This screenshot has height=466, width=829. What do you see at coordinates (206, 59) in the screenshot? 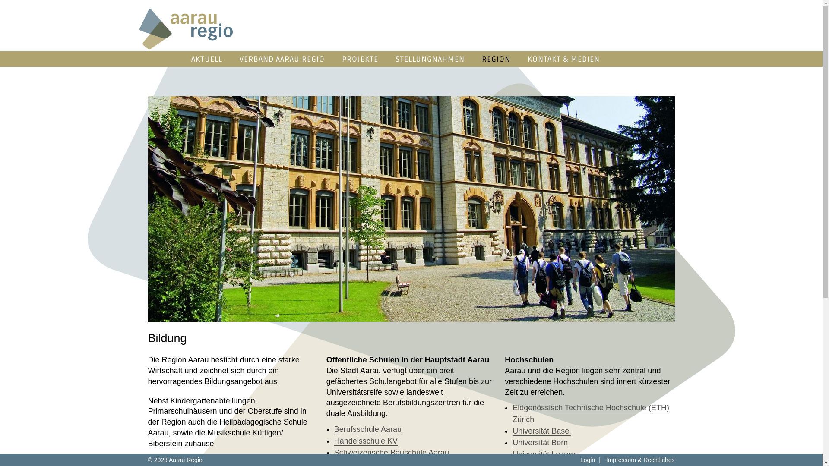
I see `AKTUELL` at bounding box center [206, 59].